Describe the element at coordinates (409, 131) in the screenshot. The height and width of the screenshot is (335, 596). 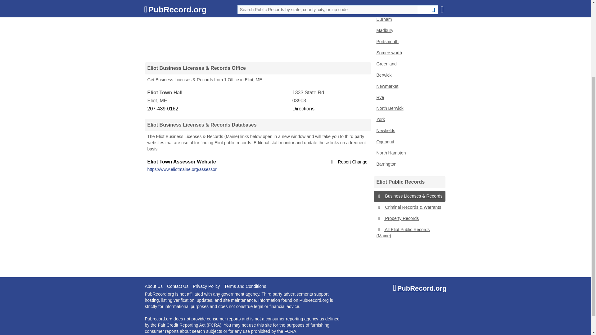
I see `Newfields` at that location.